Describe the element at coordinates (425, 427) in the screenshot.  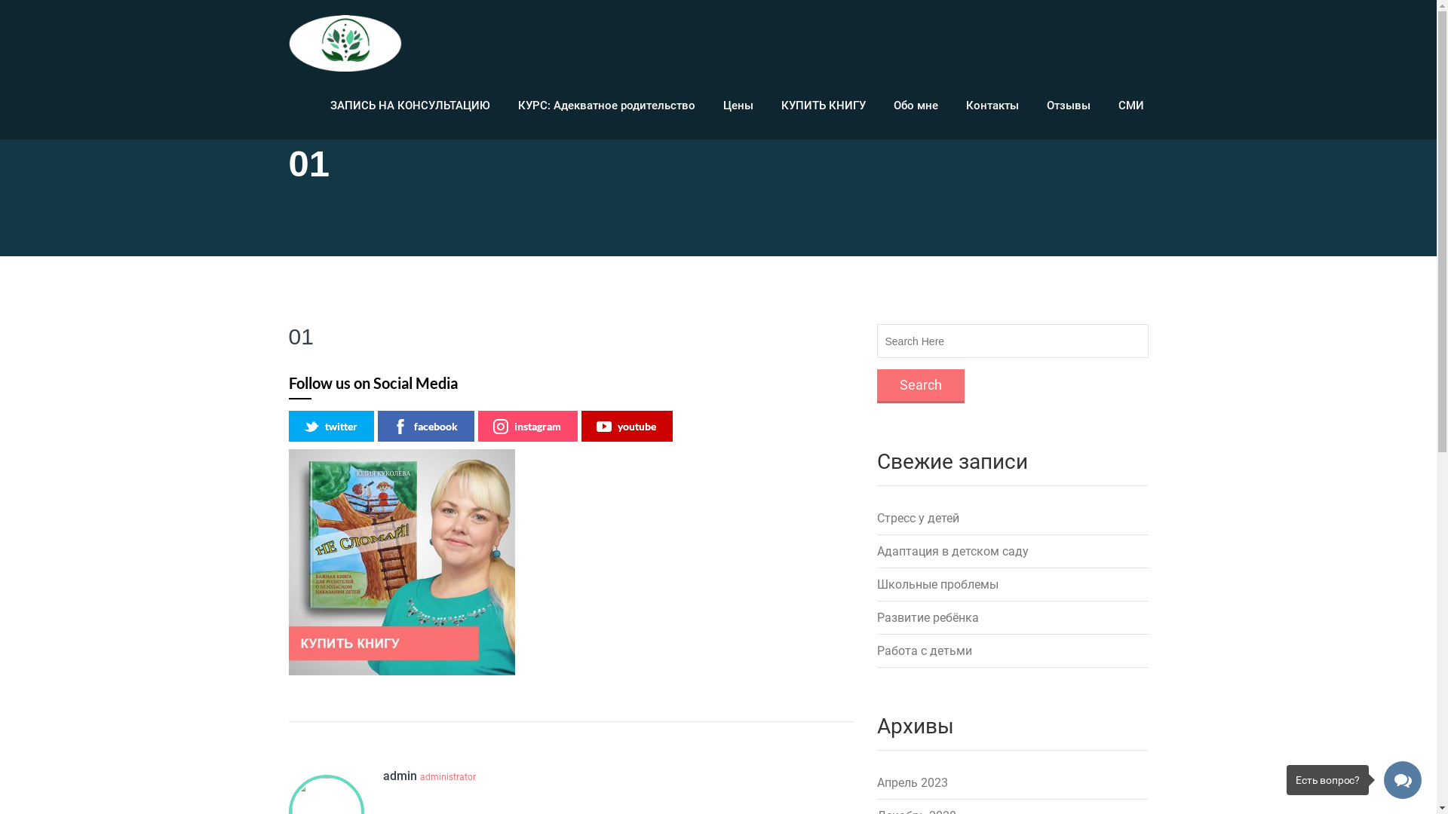
I see `facebook` at that location.